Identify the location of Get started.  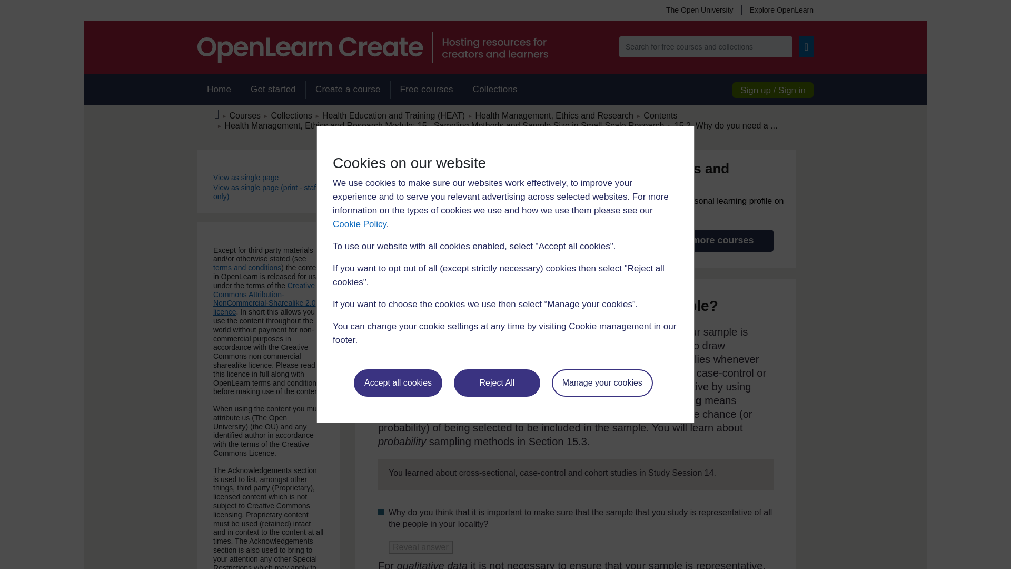
(273, 90).